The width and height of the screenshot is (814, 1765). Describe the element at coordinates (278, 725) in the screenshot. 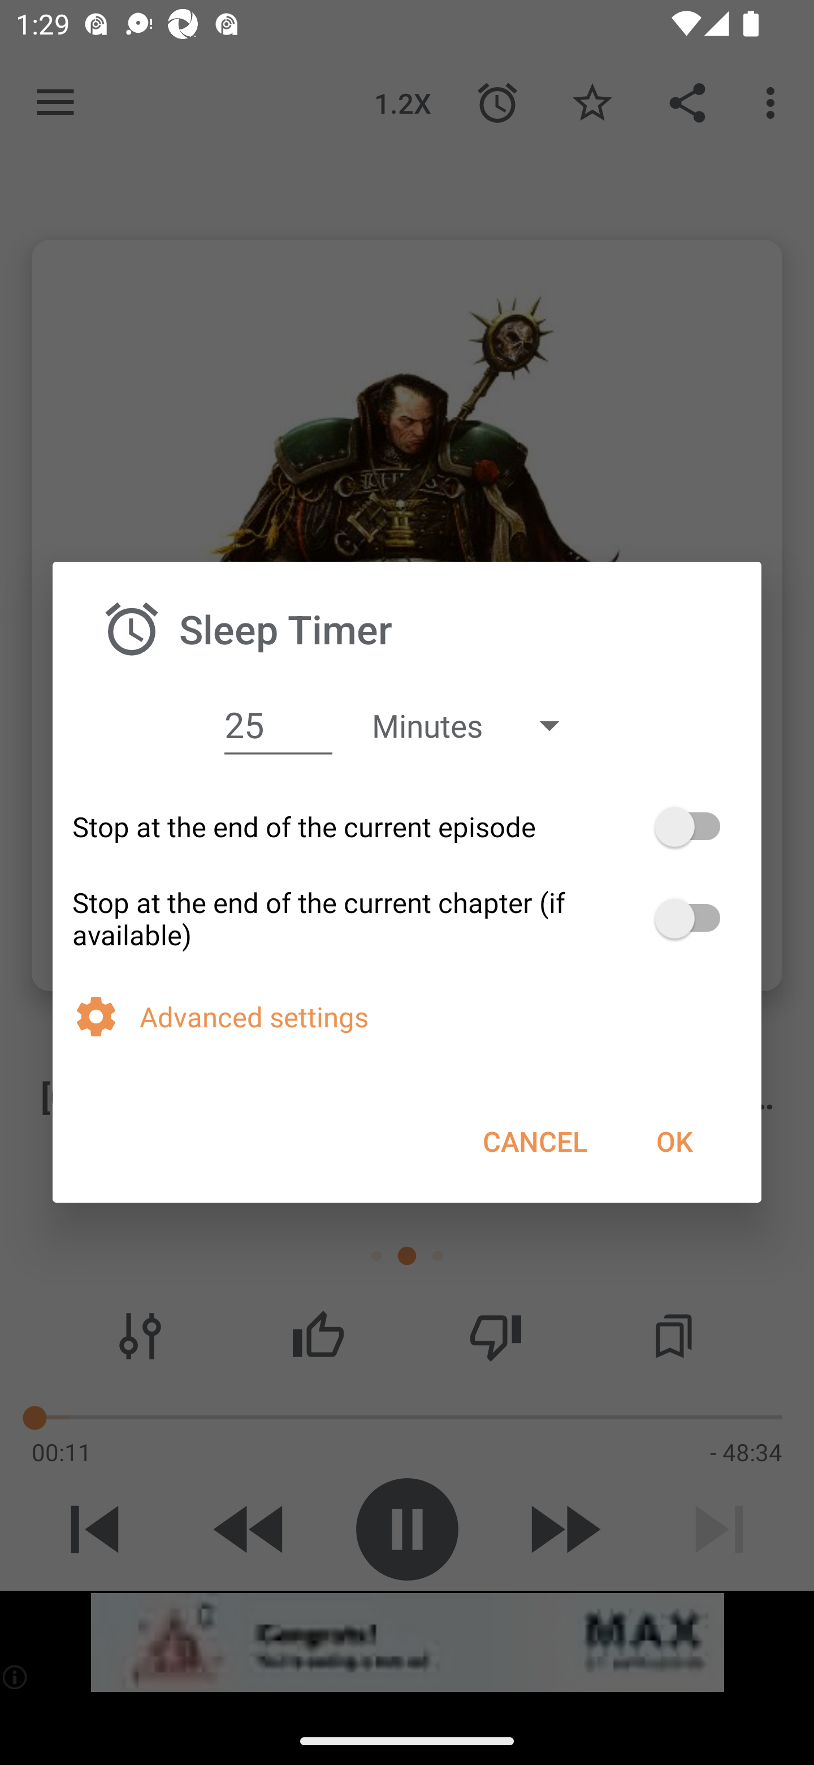

I see `25` at that location.